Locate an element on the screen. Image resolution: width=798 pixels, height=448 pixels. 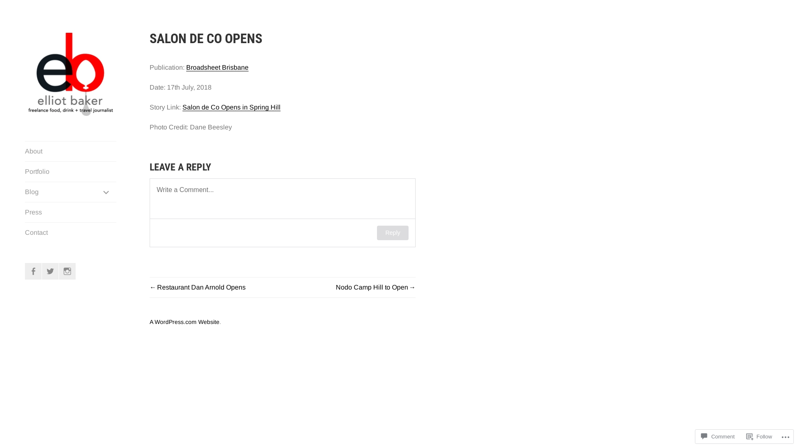
Press is located at coordinates (71, 212).